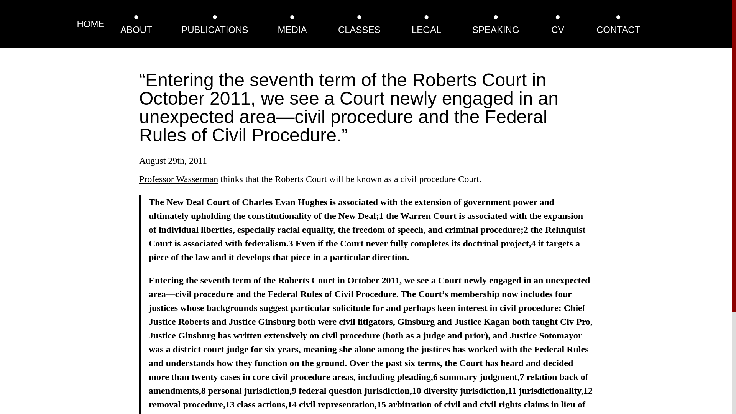 The width and height of the screenshot is (736, 414). What do you see at coordinates (496, 30) in the screenshot?
I see `SPEAKING` at bounding box center [496, 30].